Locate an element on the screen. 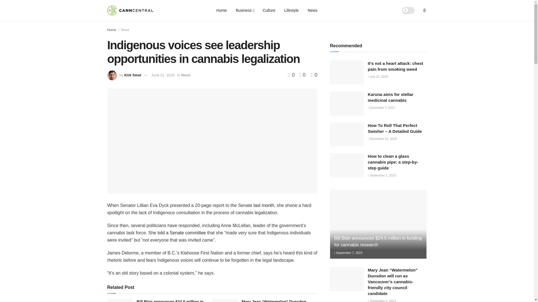 This screenshot has width=538, height=302. Home is located at coordinates (112, 30).